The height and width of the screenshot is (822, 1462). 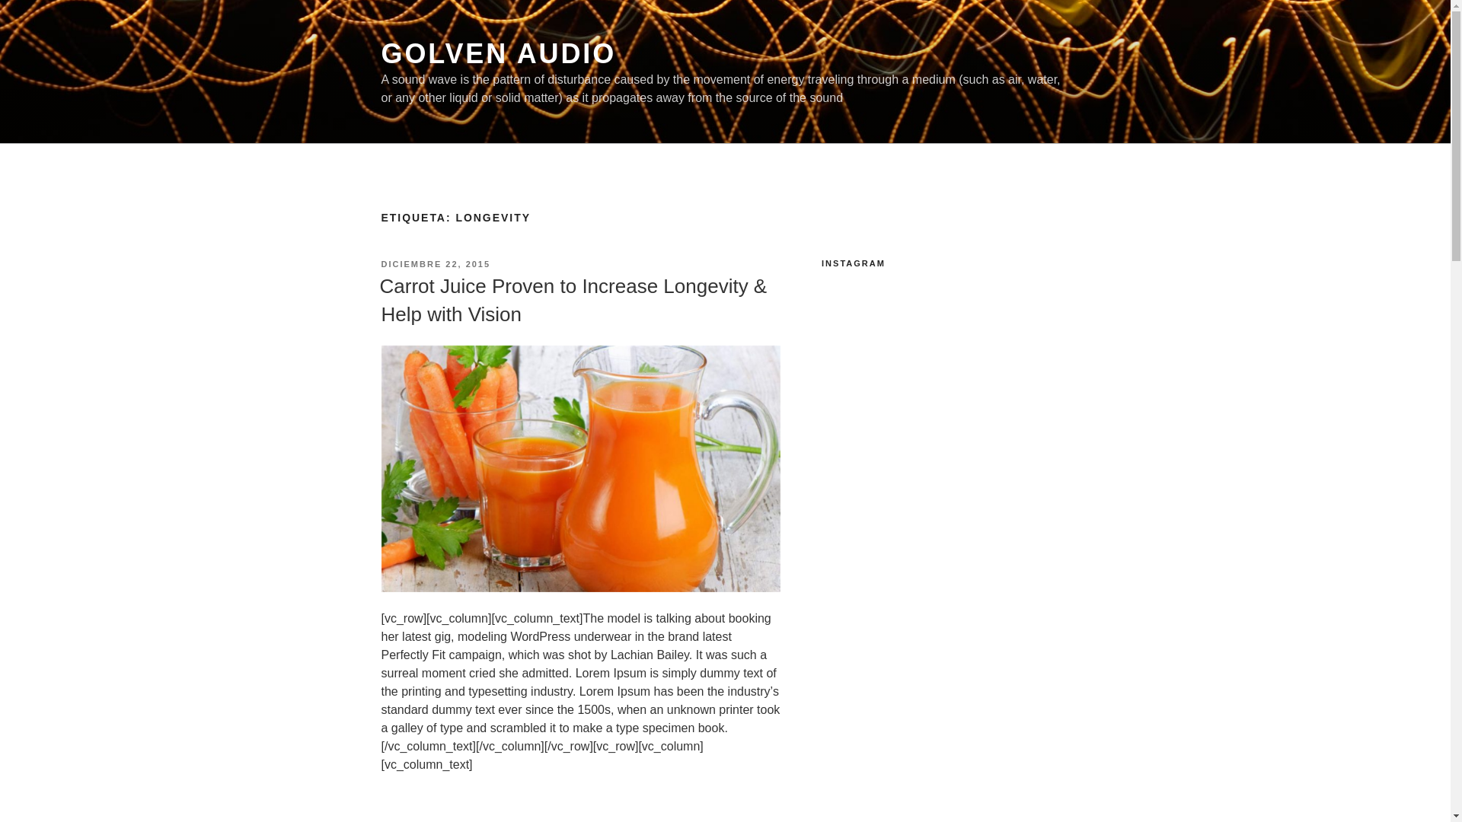 What do you see at coordinates (498, 53) in the screenshot?
I see `GOLVEN AUDIO` at bounding box center [498, 53].